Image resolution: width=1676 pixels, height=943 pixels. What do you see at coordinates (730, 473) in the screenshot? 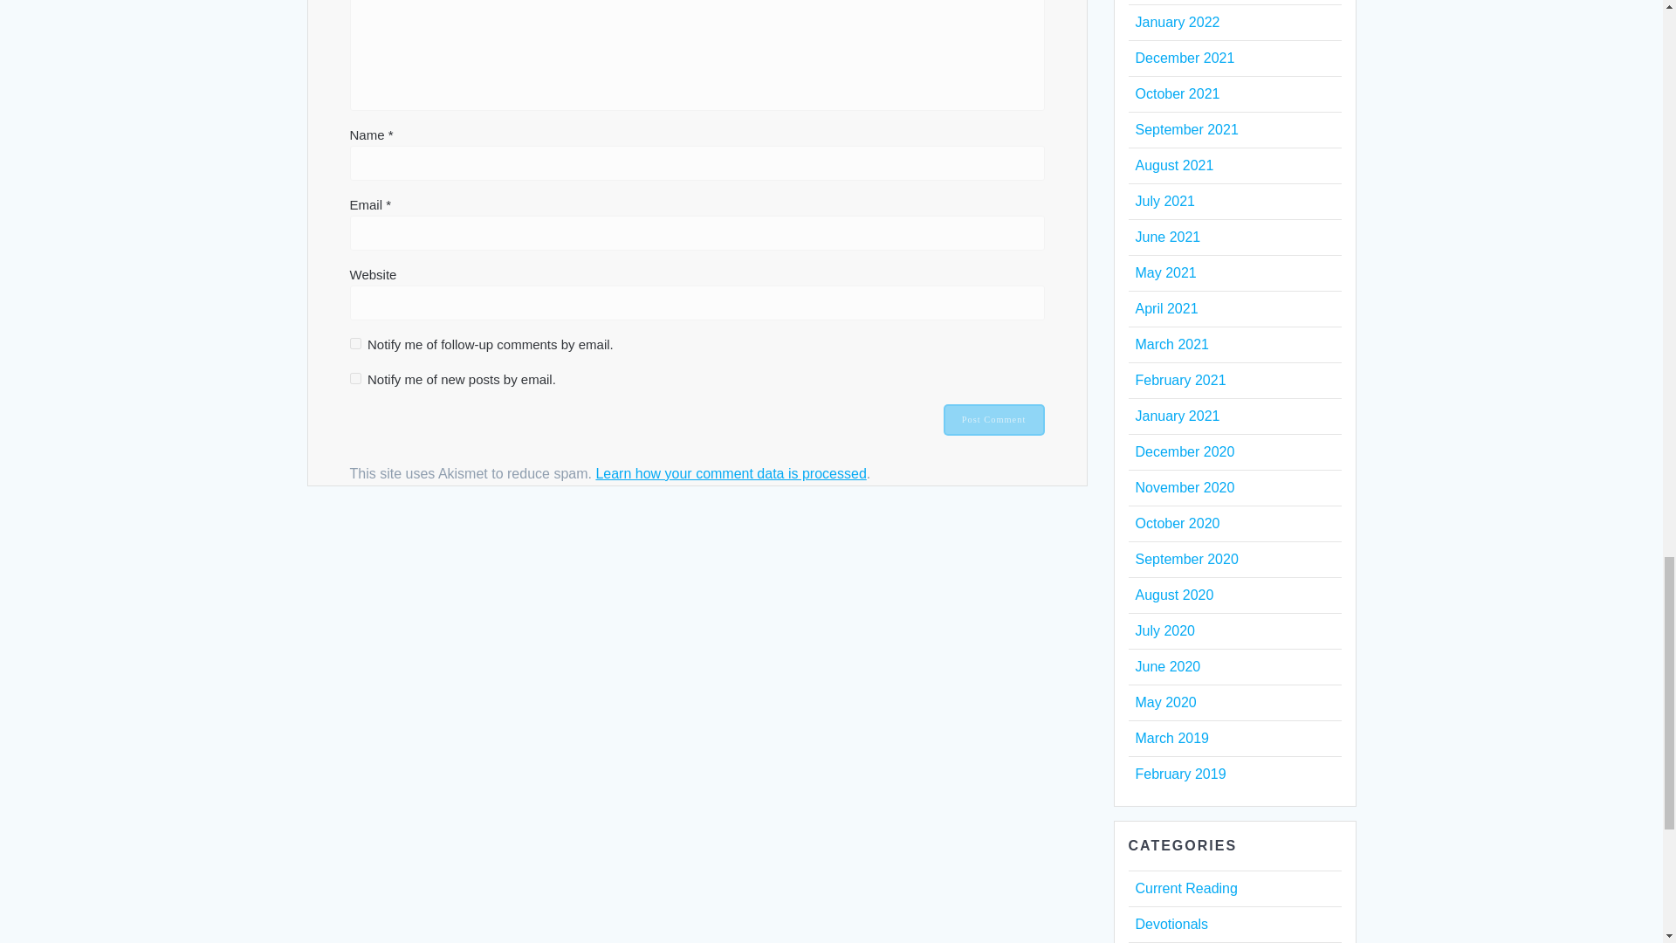
I see `Learn how your comment data is processed` at bounding box center [730, 473].